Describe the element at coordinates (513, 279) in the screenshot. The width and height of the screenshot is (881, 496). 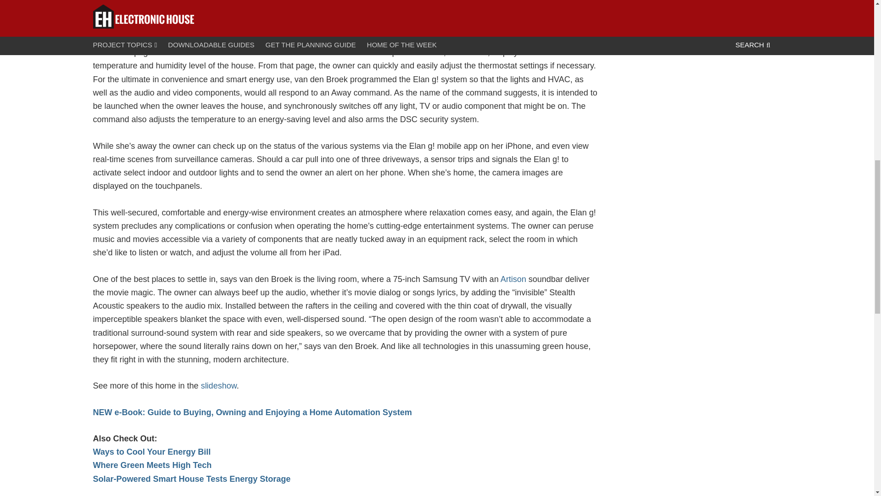
I see `Artison` at that location.